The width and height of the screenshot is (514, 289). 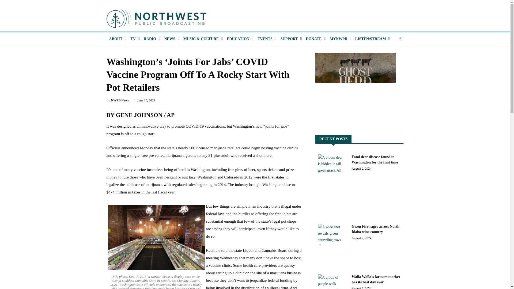 I want to click on logo, so click(x=157, y=18).